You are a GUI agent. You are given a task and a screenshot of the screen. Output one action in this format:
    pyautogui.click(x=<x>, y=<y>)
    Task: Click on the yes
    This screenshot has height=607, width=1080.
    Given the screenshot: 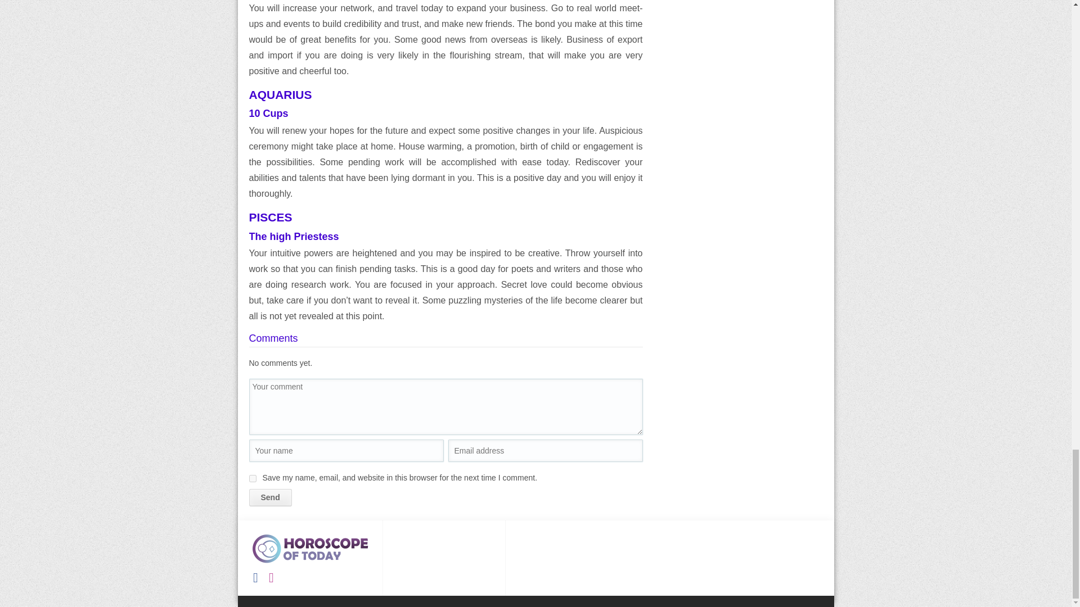 What is the action you would take?
    pyautogui.click(x=252, y=478)
    